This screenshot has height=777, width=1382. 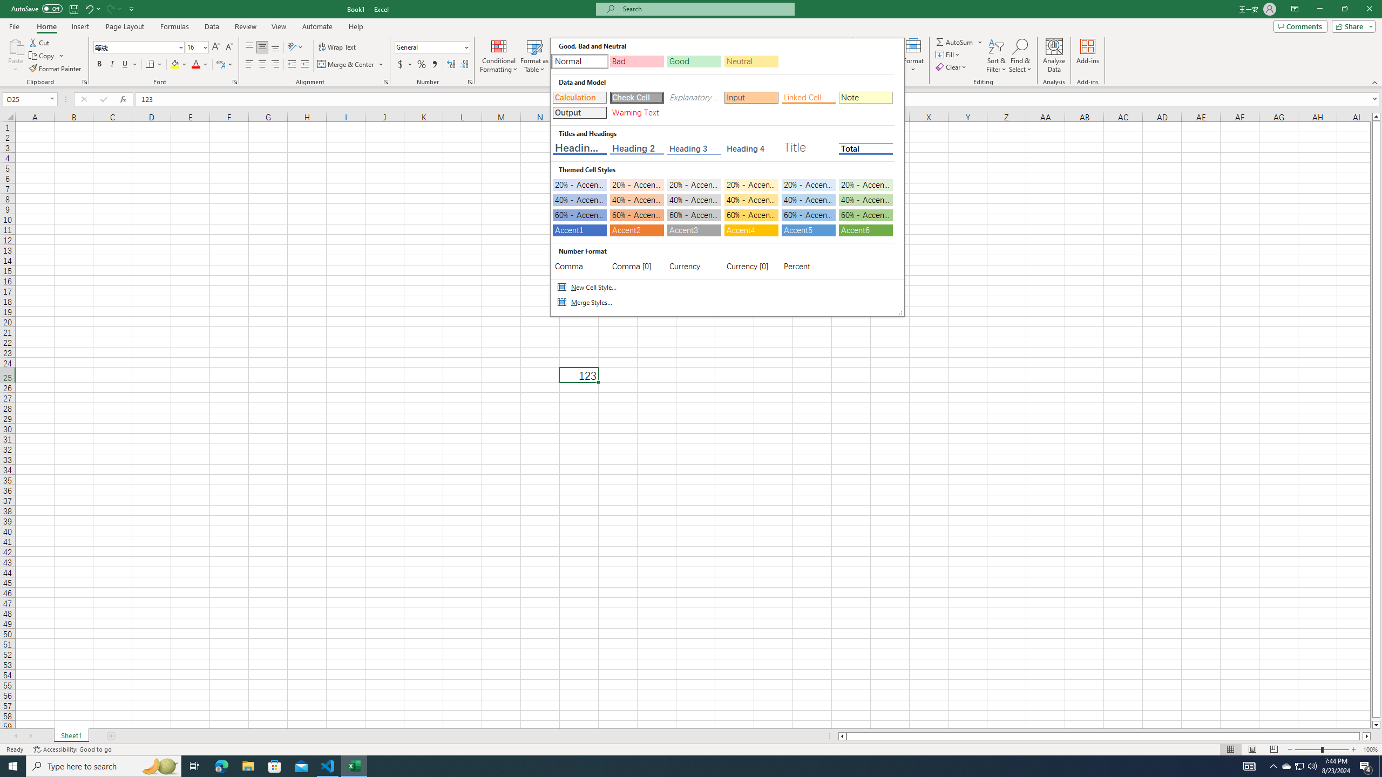 What do you see at coordinates (338, 47) in the screenshot?
I see `Wrap Text` at bounding box center [338, 47].